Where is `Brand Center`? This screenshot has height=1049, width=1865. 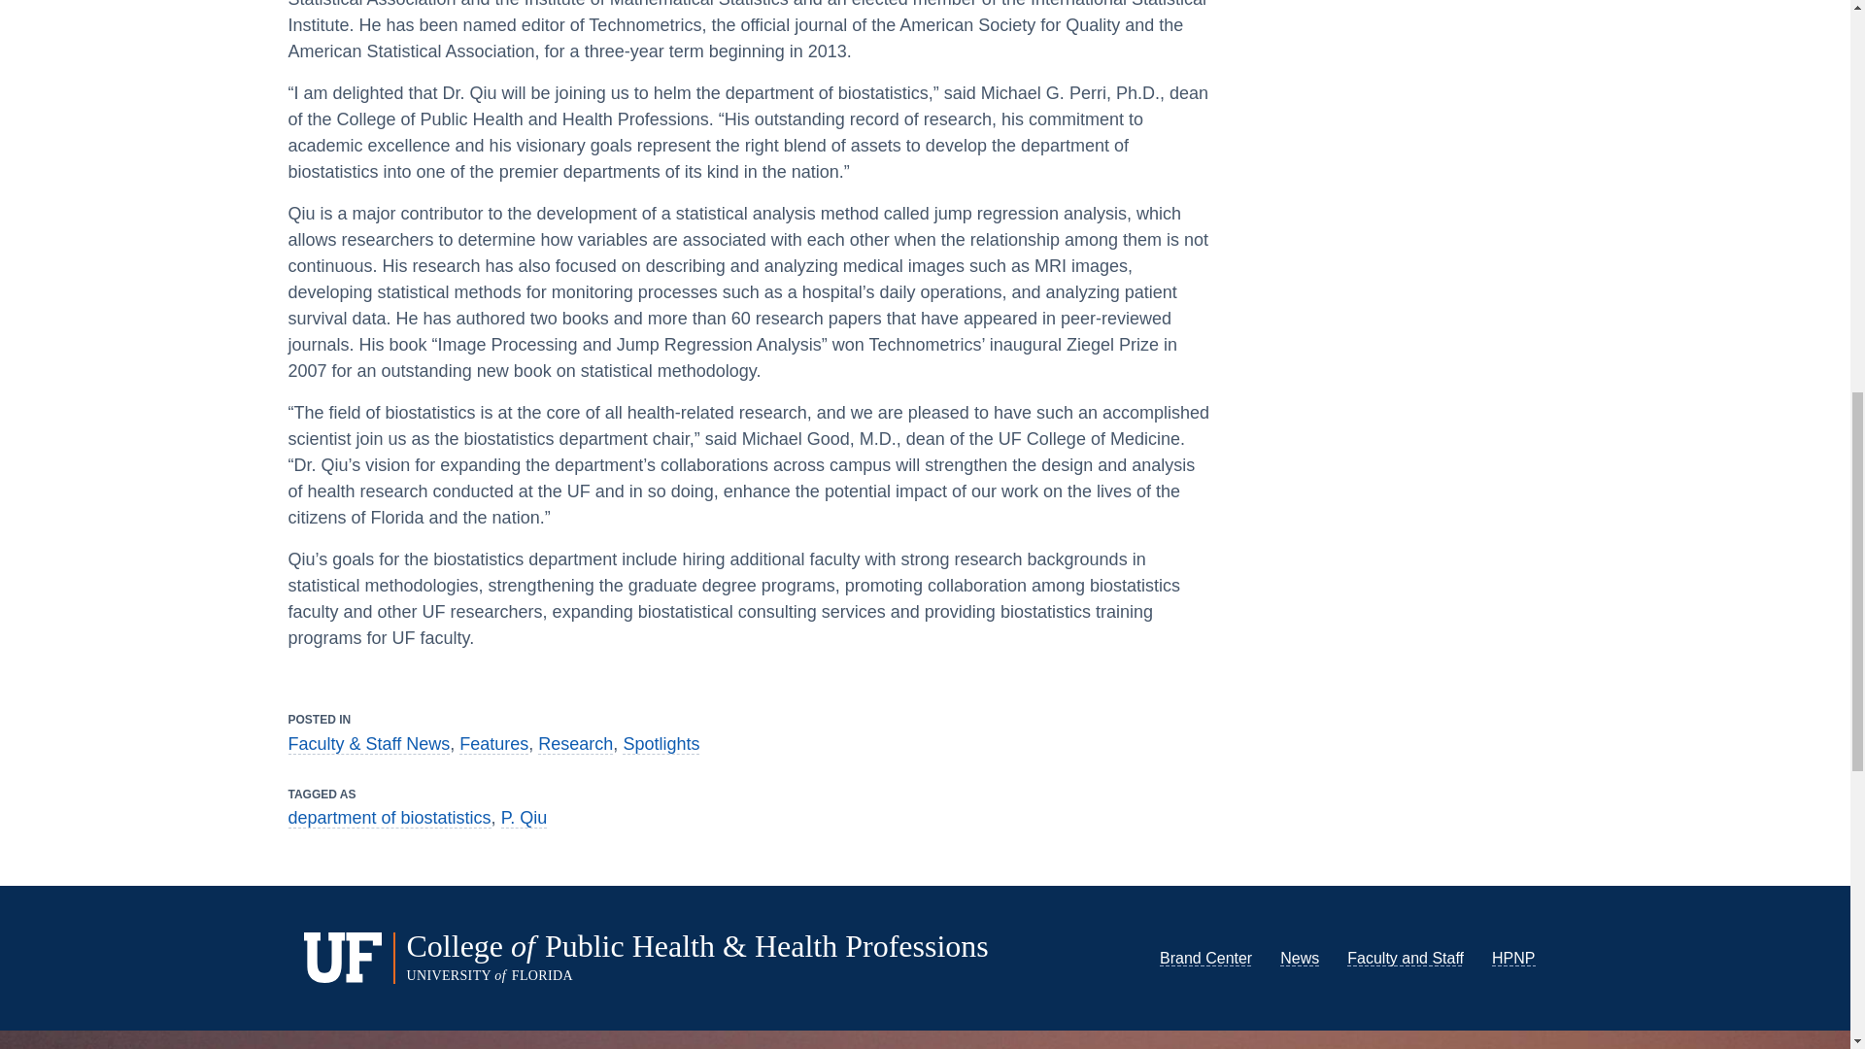
Brand Center is located at coordinates (1205, 958).